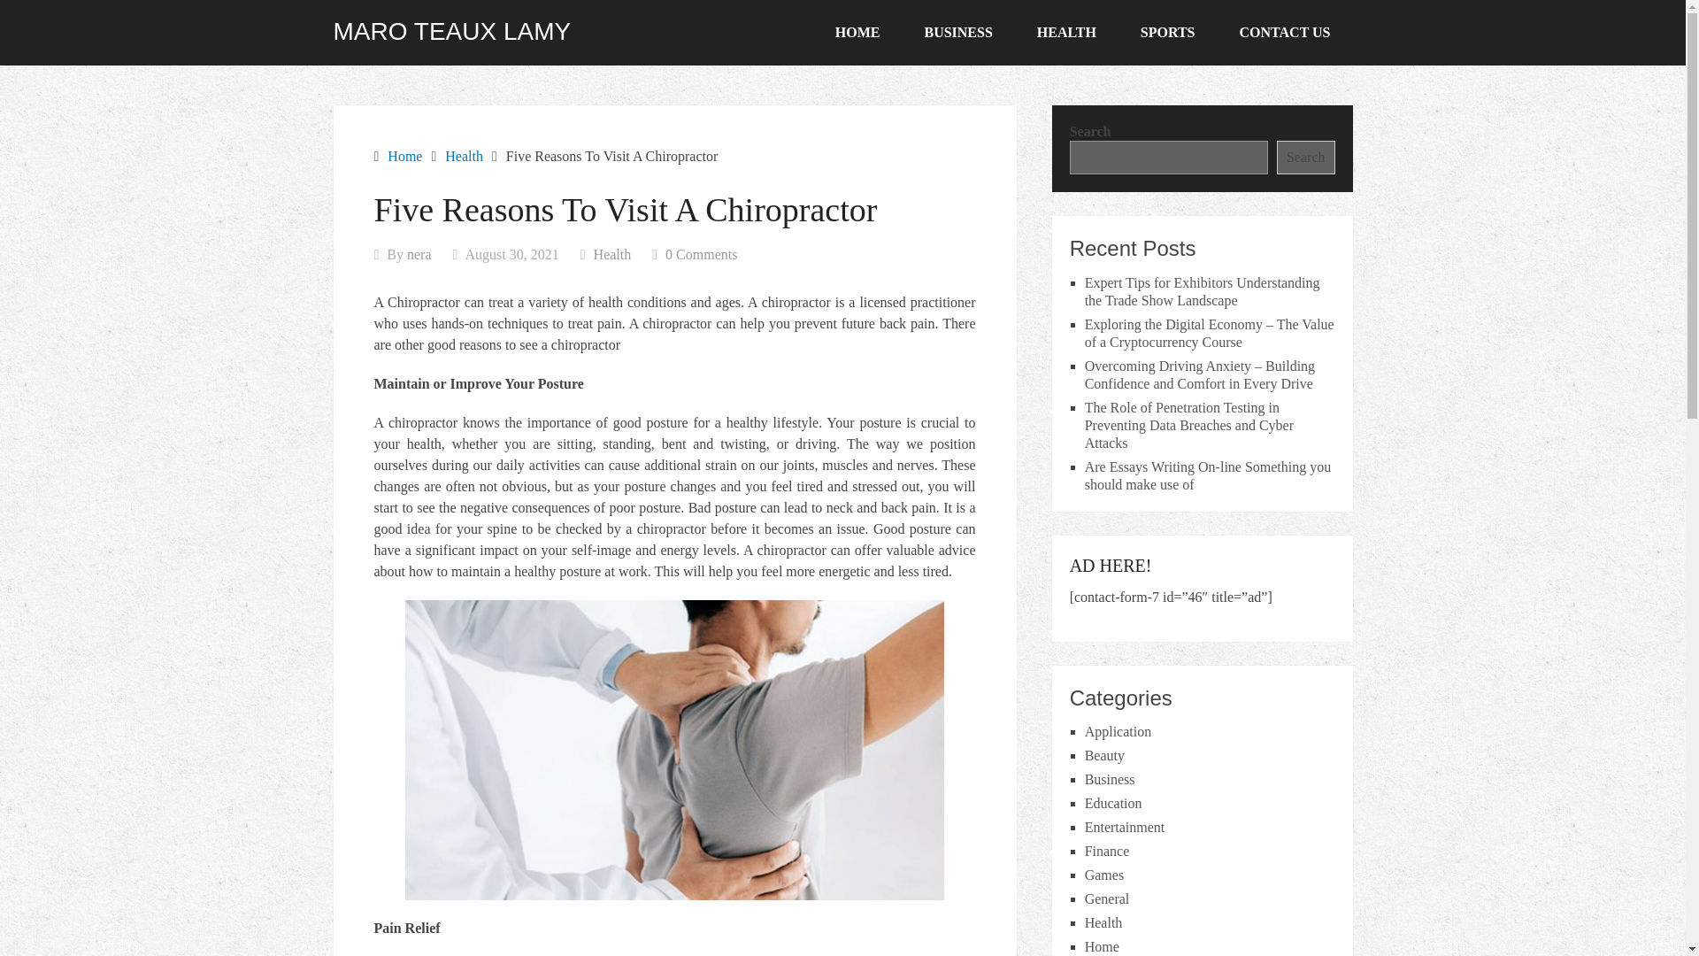  I want to click on CONTACT US, so click(1285, 33).